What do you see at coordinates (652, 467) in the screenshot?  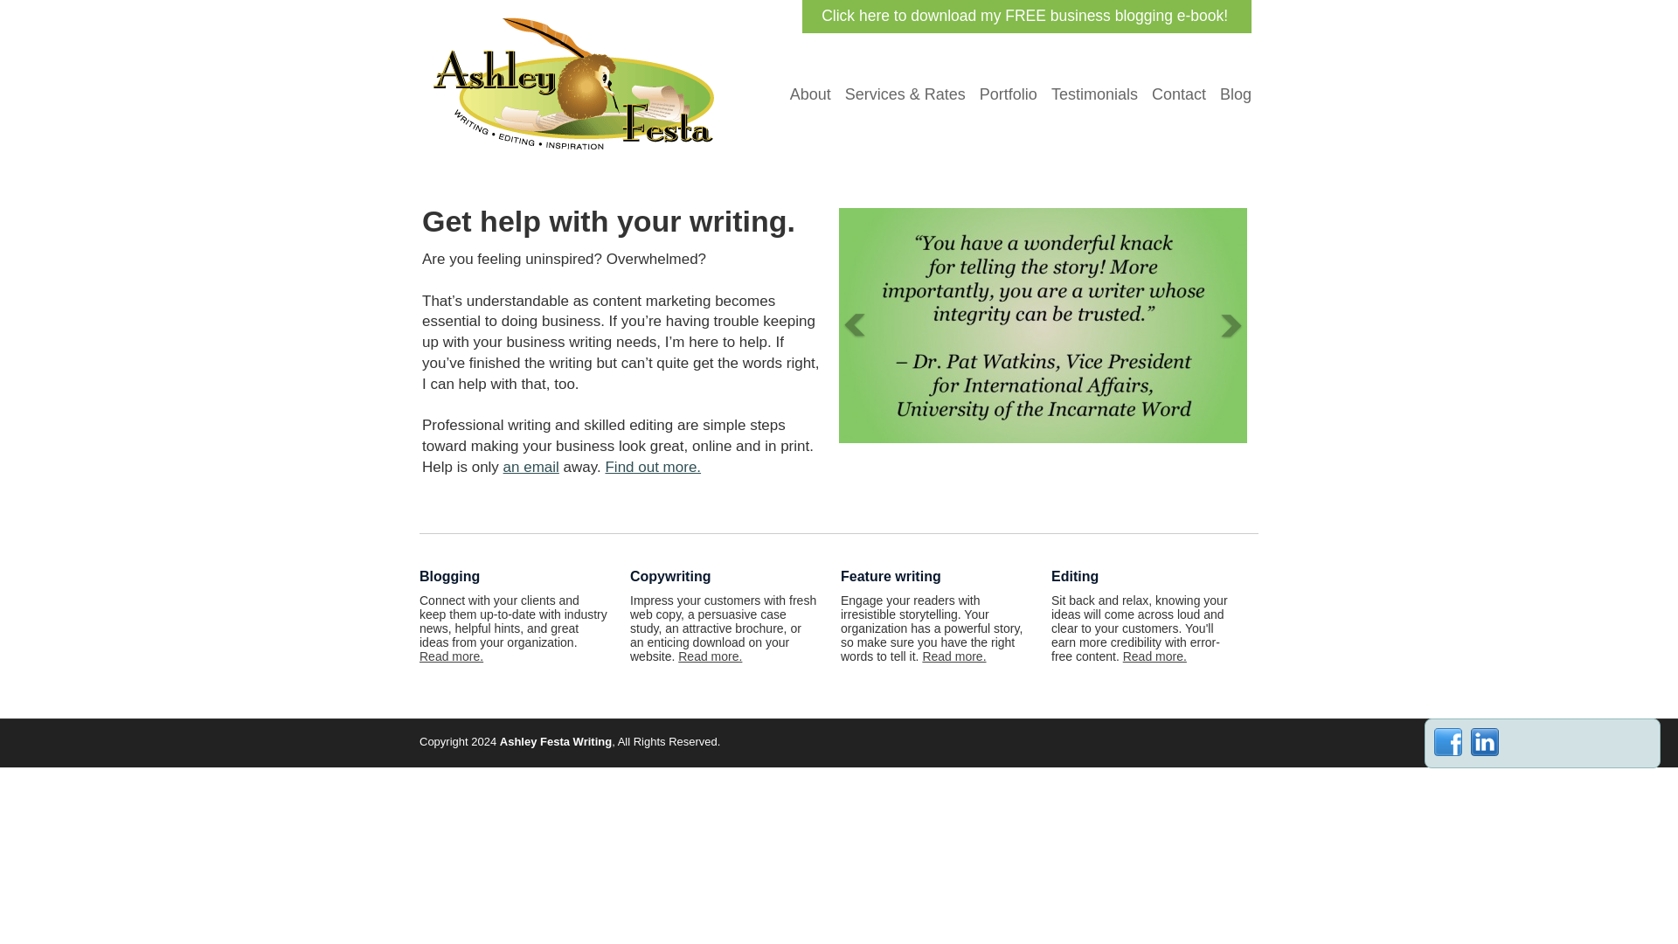 I see `Find out more.` at bounding box center [652, 467].